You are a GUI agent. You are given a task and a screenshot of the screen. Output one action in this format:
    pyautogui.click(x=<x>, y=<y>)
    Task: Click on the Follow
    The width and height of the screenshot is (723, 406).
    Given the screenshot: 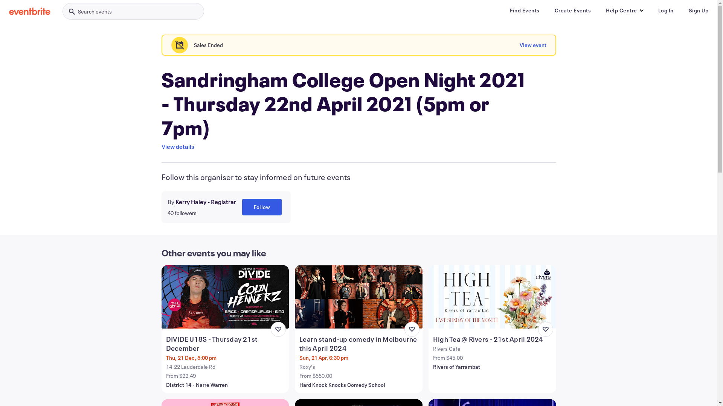 What is the action you would take?
    pyautogui.click(x=261, y=207)
    